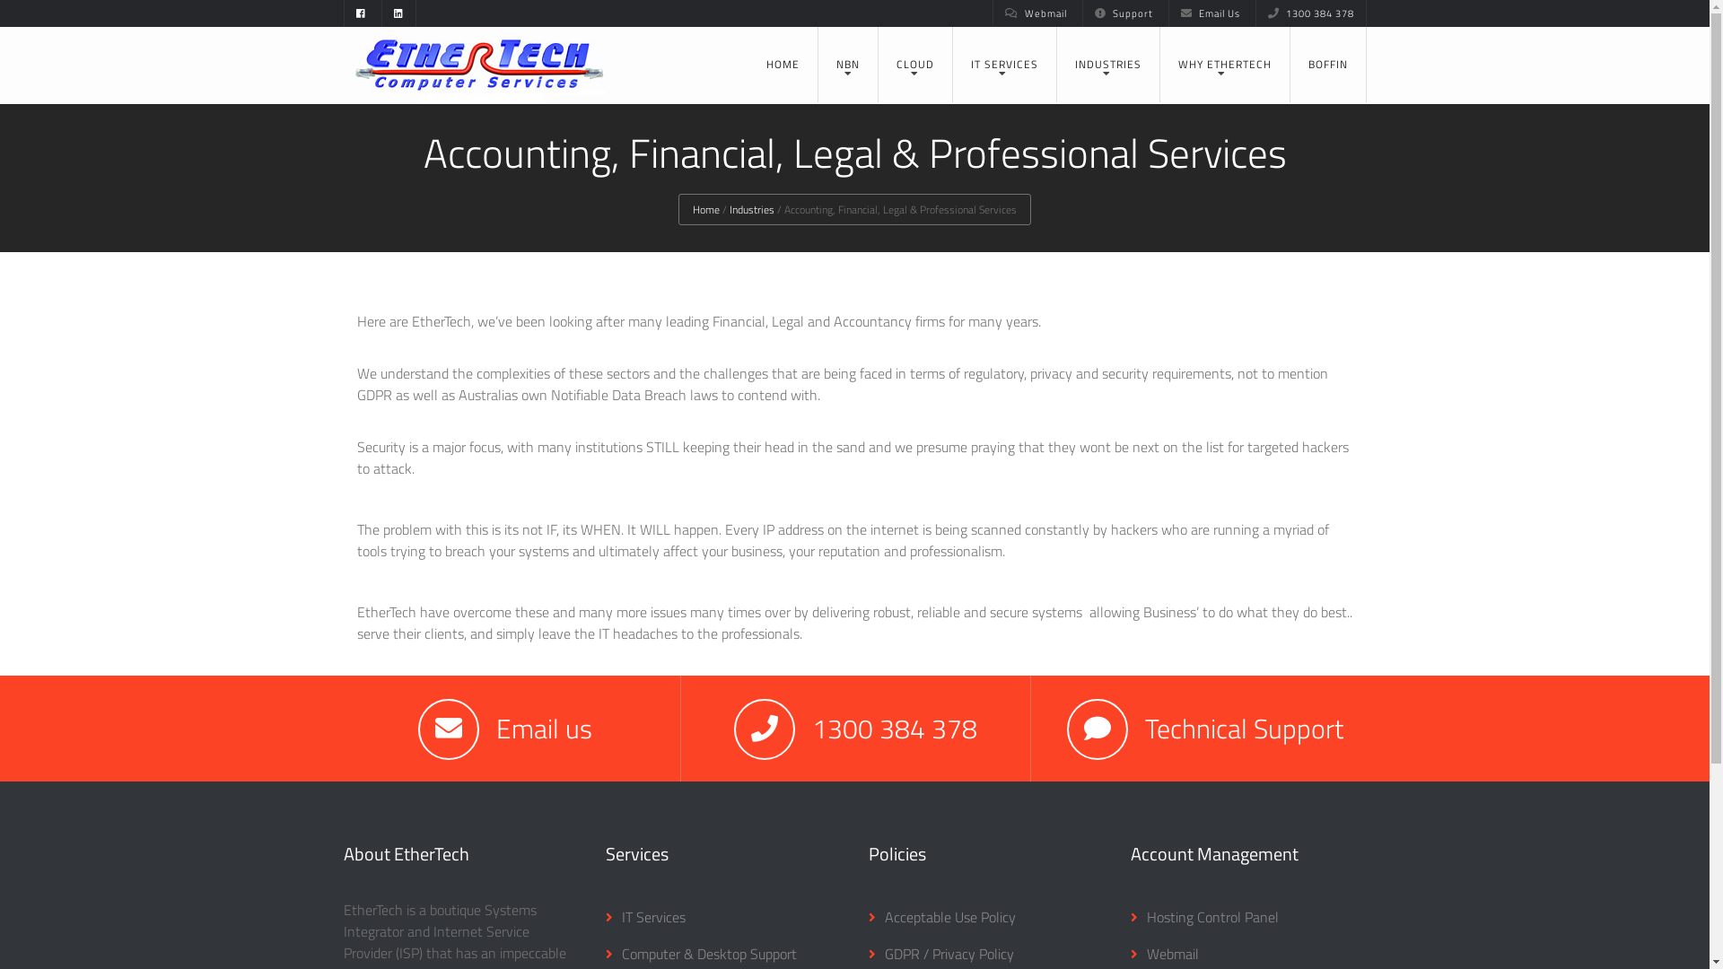  Describe the element at coordinates (1124, 13) in the screenshot. I see `Support` at that location.